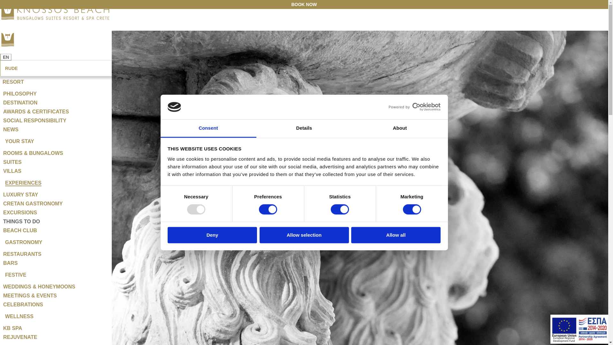 The image size is (613, 345). Describe the element at coordinates (304, 235) in the screenshot. I see `Allow selection` at that location.